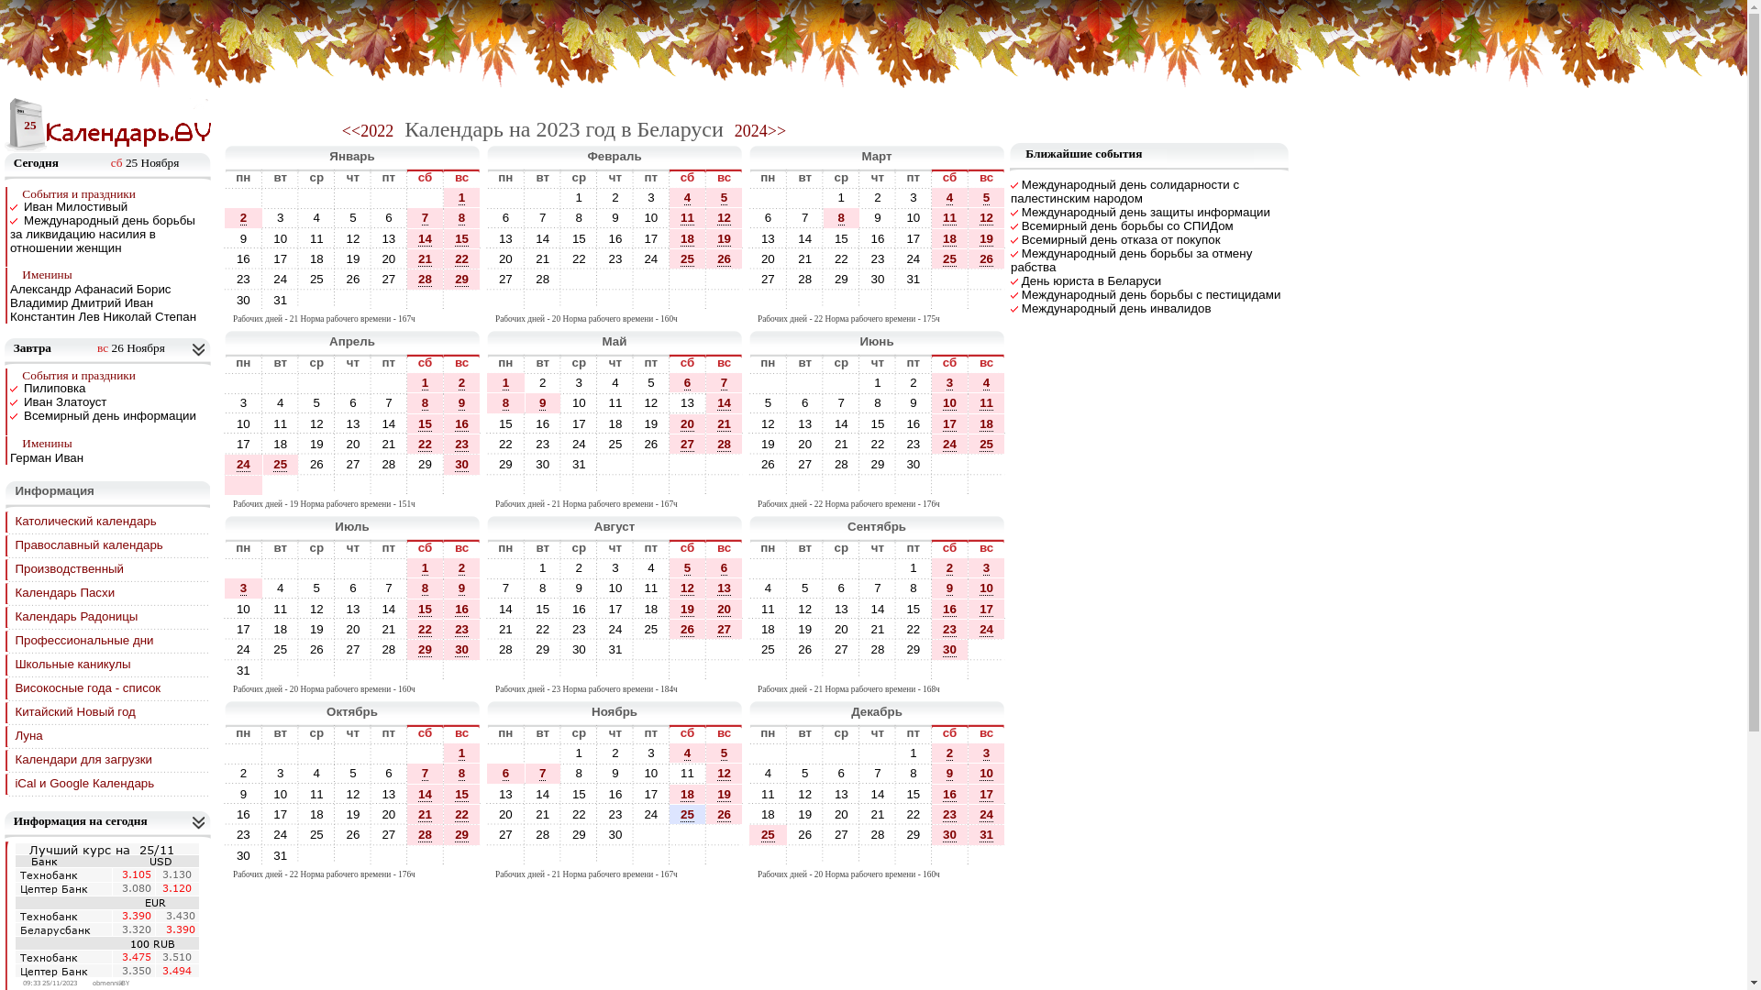  What do you see at coordinates (243, 774) in the screenshot?
I see `2` at bounding box center [243, 774].